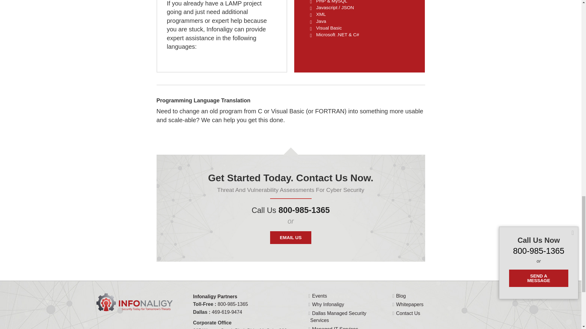  I want to click on 800-985-1365, so click(304, 210).